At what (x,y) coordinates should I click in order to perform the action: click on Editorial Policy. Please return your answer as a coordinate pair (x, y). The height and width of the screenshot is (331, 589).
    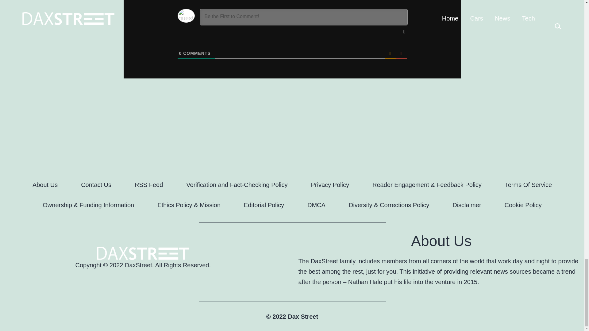
    Looking at the image, I should click on (264, 205).